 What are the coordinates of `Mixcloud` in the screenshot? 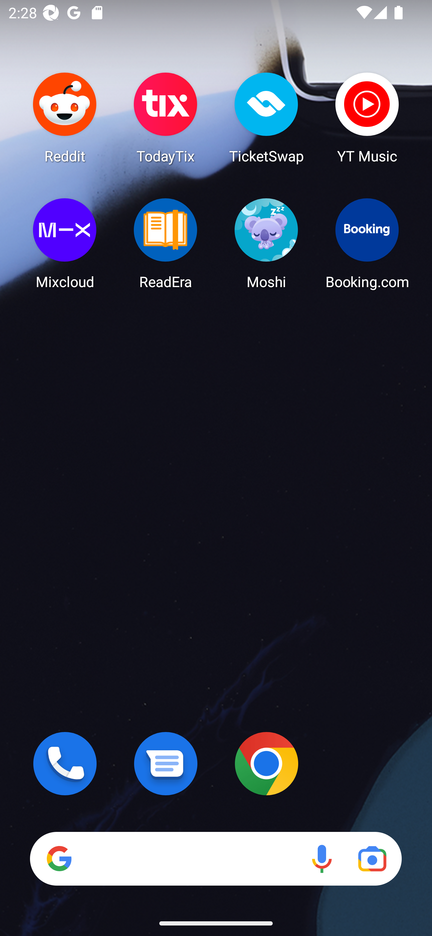 It's located at (65, 243).